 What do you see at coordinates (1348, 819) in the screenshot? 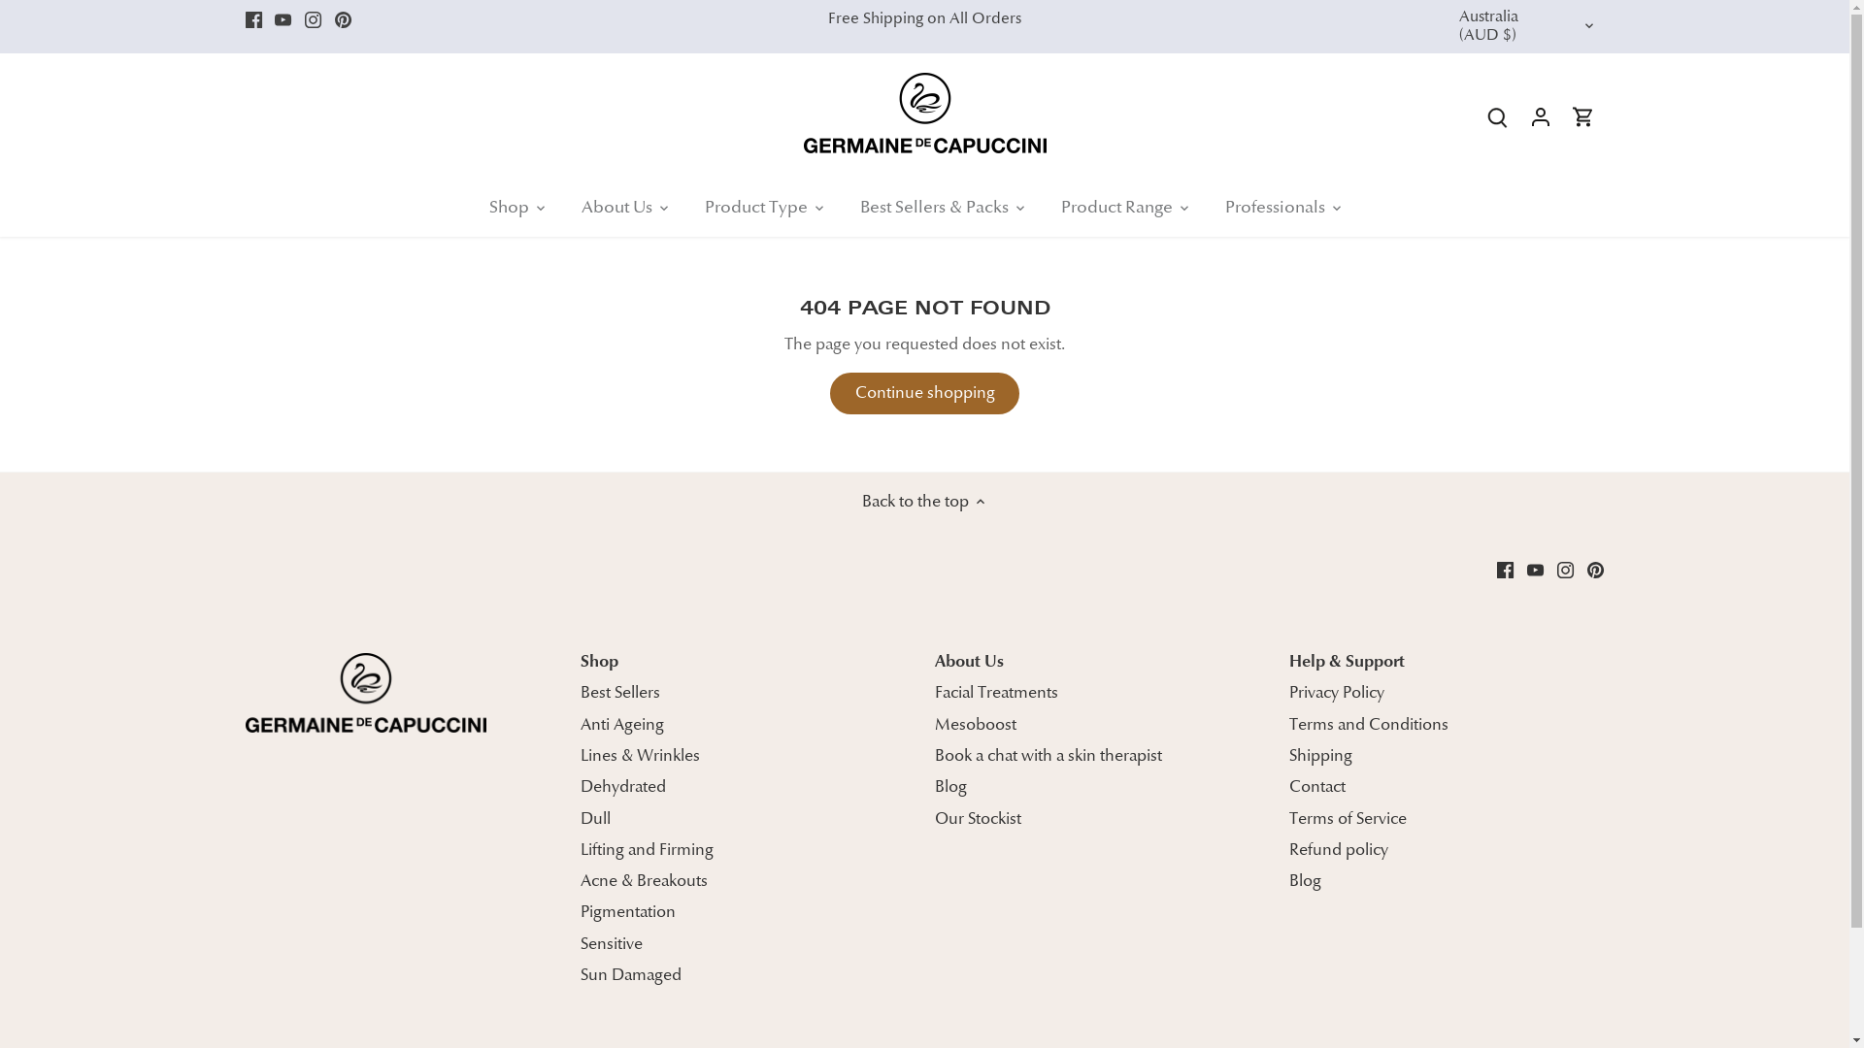
I see `Terms of Service` at bounding box center [1348, 819].